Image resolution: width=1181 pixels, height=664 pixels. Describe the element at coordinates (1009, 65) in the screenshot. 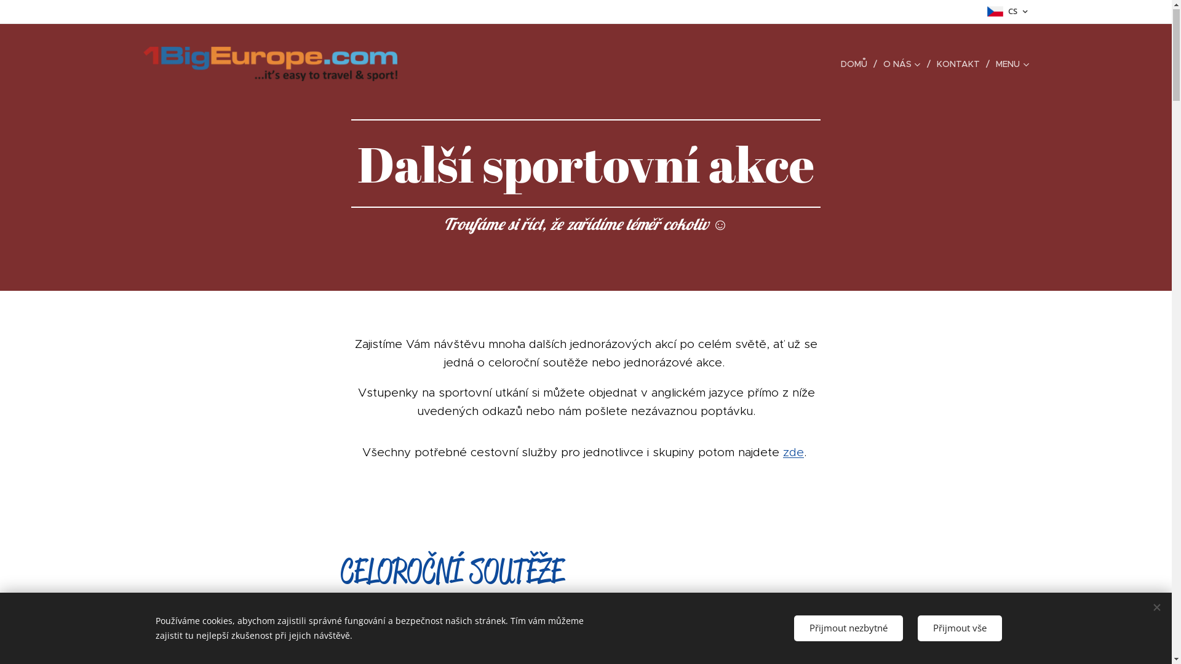

I see `MENU` at that location.